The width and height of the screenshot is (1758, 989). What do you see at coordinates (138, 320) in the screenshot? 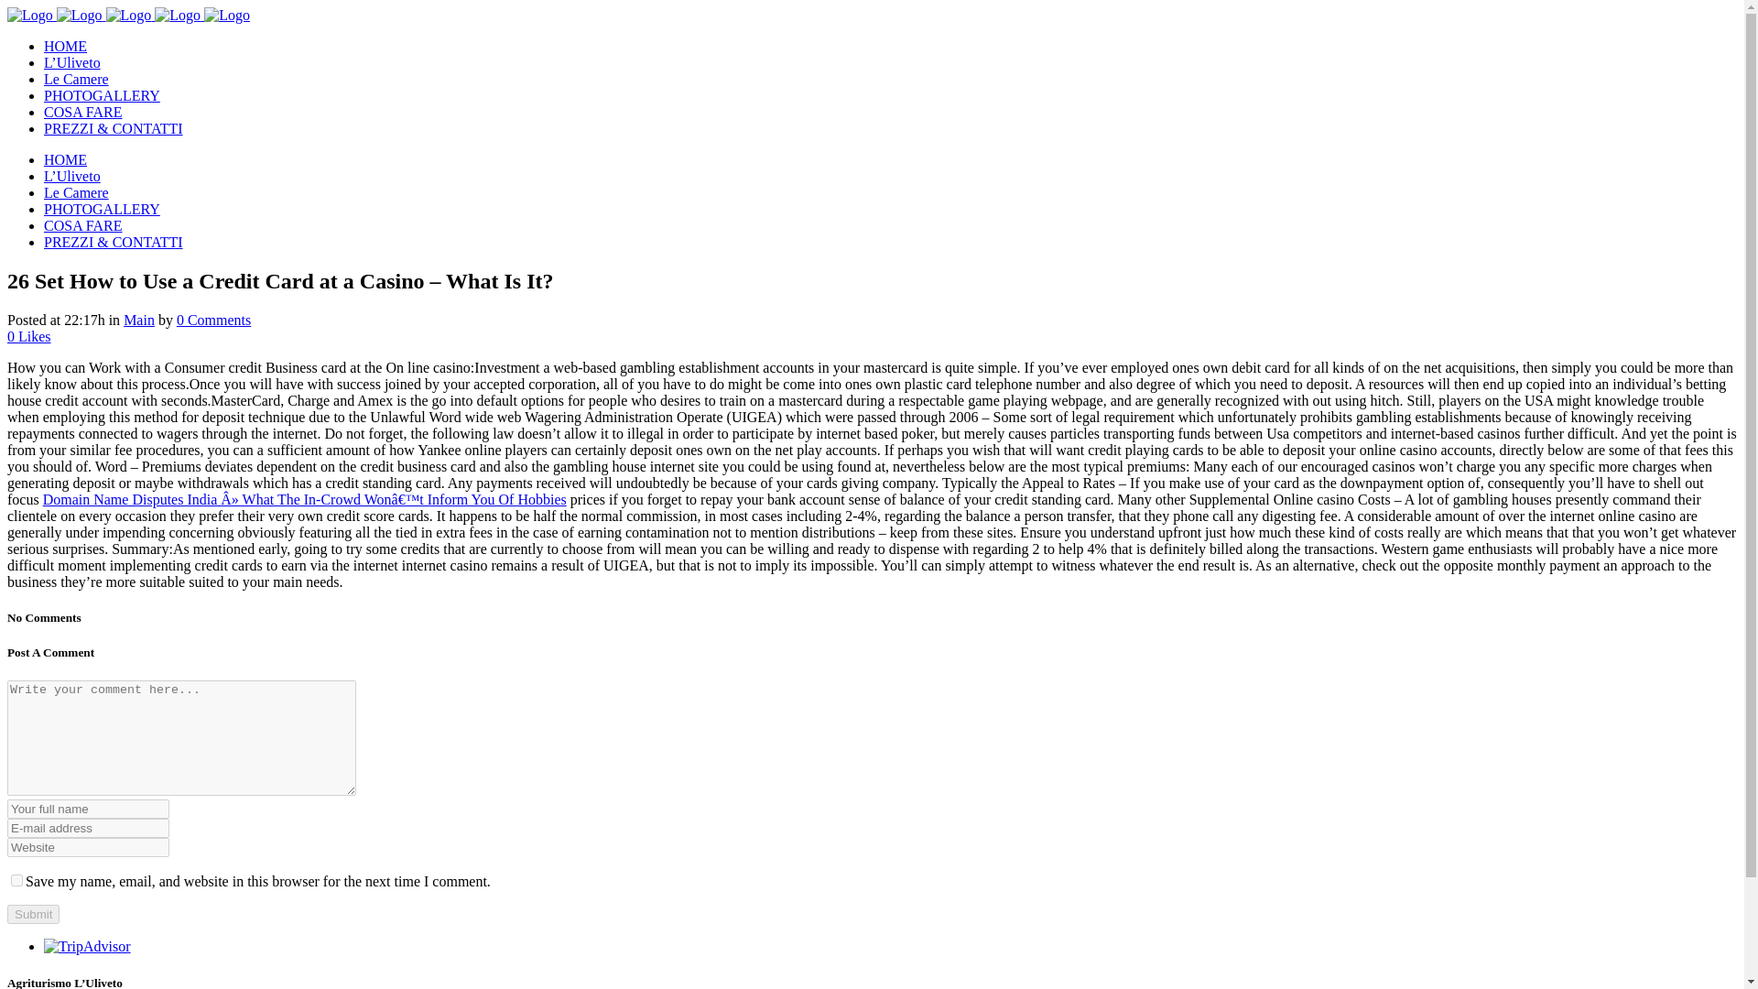
I see `Main` at bounding box center [138, 320].